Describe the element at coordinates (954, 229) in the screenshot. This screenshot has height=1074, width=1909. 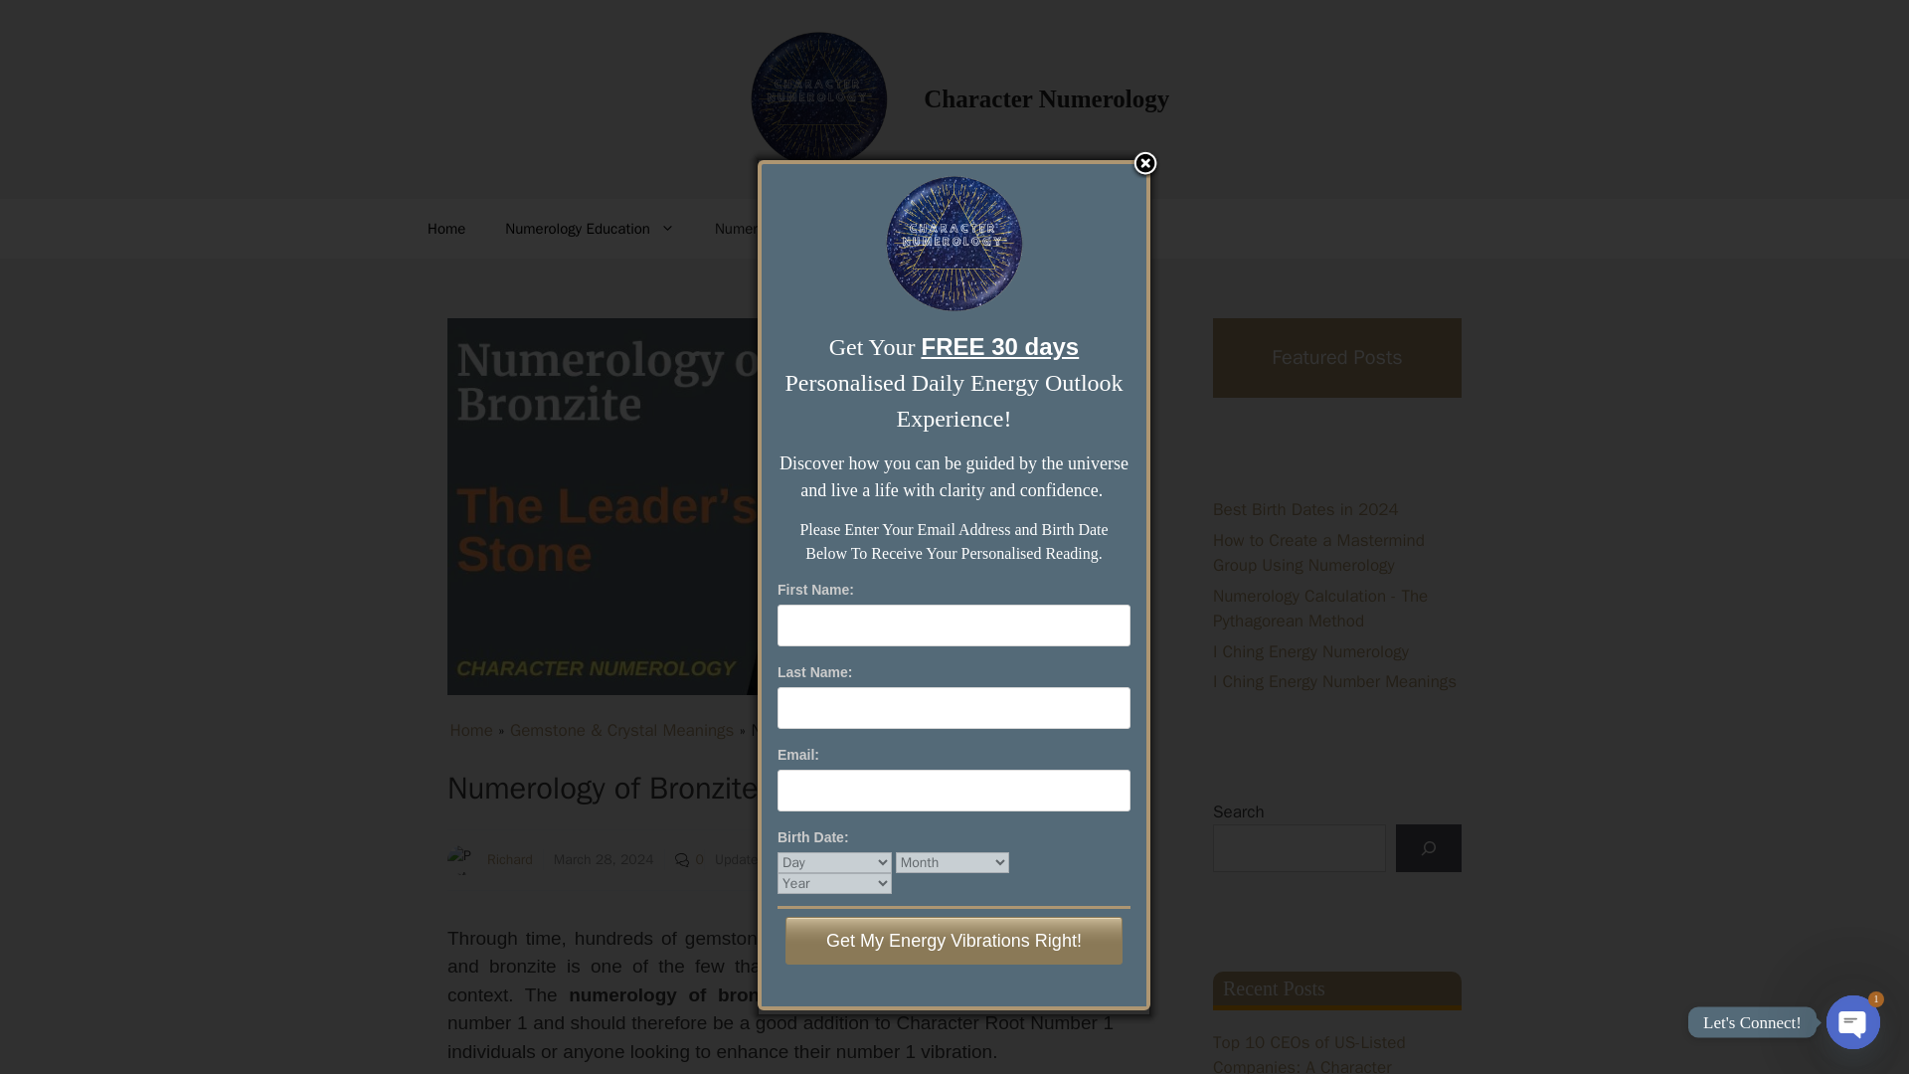
I see `Empowering You` at that location.